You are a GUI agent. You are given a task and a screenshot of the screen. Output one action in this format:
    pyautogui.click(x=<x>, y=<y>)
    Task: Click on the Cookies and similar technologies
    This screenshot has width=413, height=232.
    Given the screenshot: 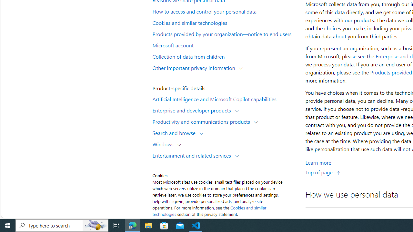 What is the action you would take?
    pyautogui.click(x=209, y=211)
    